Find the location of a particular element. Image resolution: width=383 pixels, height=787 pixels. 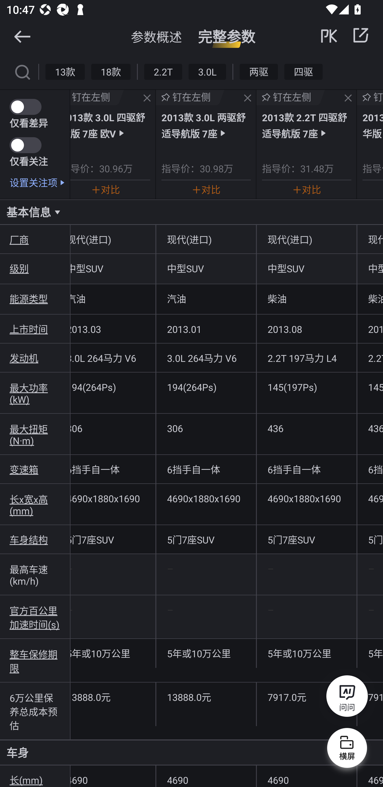

级别 is located at coordinates (35, 268).